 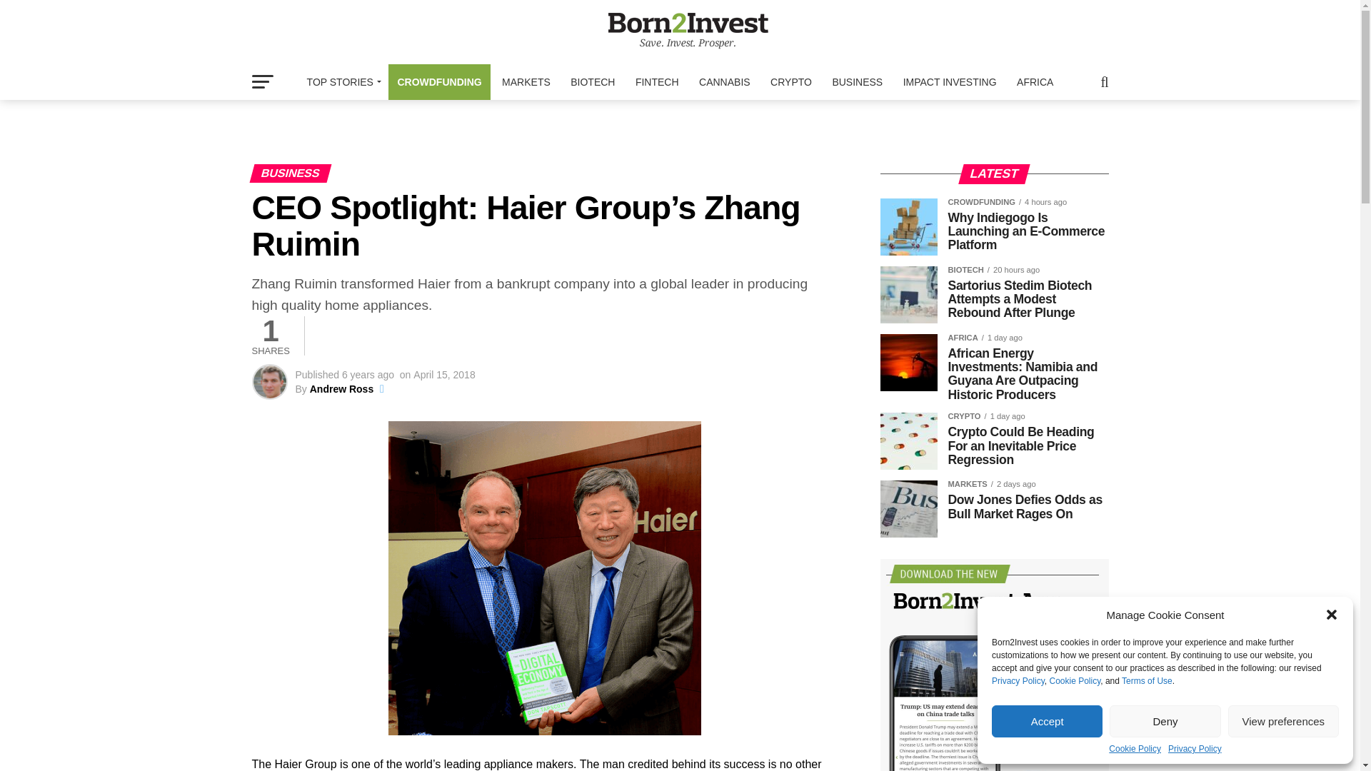 I want to click on TOP STORIES, so click(x=341, y=81).